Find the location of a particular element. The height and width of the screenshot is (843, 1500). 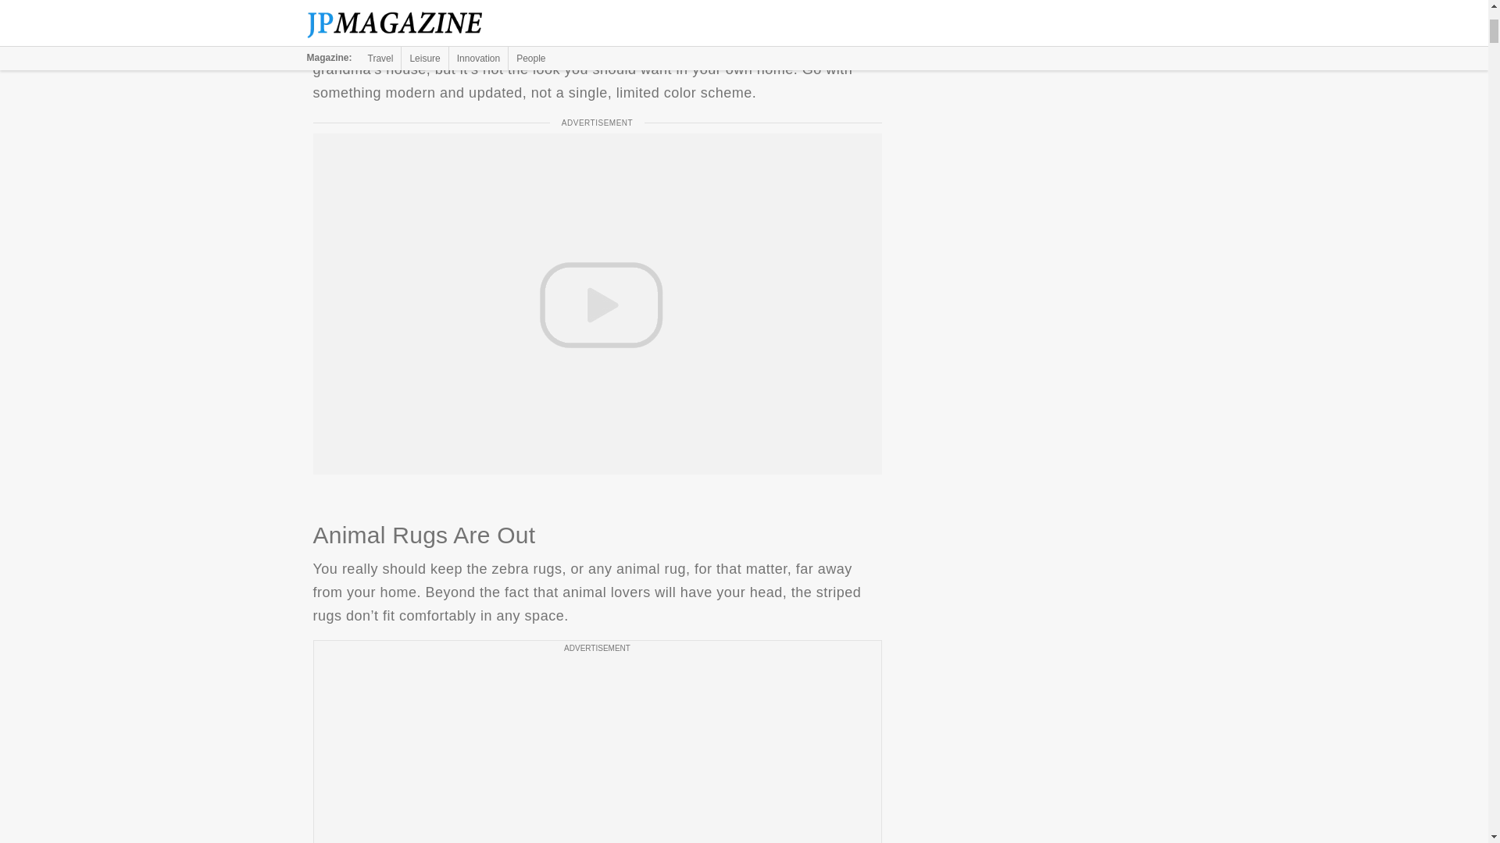

They're Not Twins is located at coordinates (597, 3).